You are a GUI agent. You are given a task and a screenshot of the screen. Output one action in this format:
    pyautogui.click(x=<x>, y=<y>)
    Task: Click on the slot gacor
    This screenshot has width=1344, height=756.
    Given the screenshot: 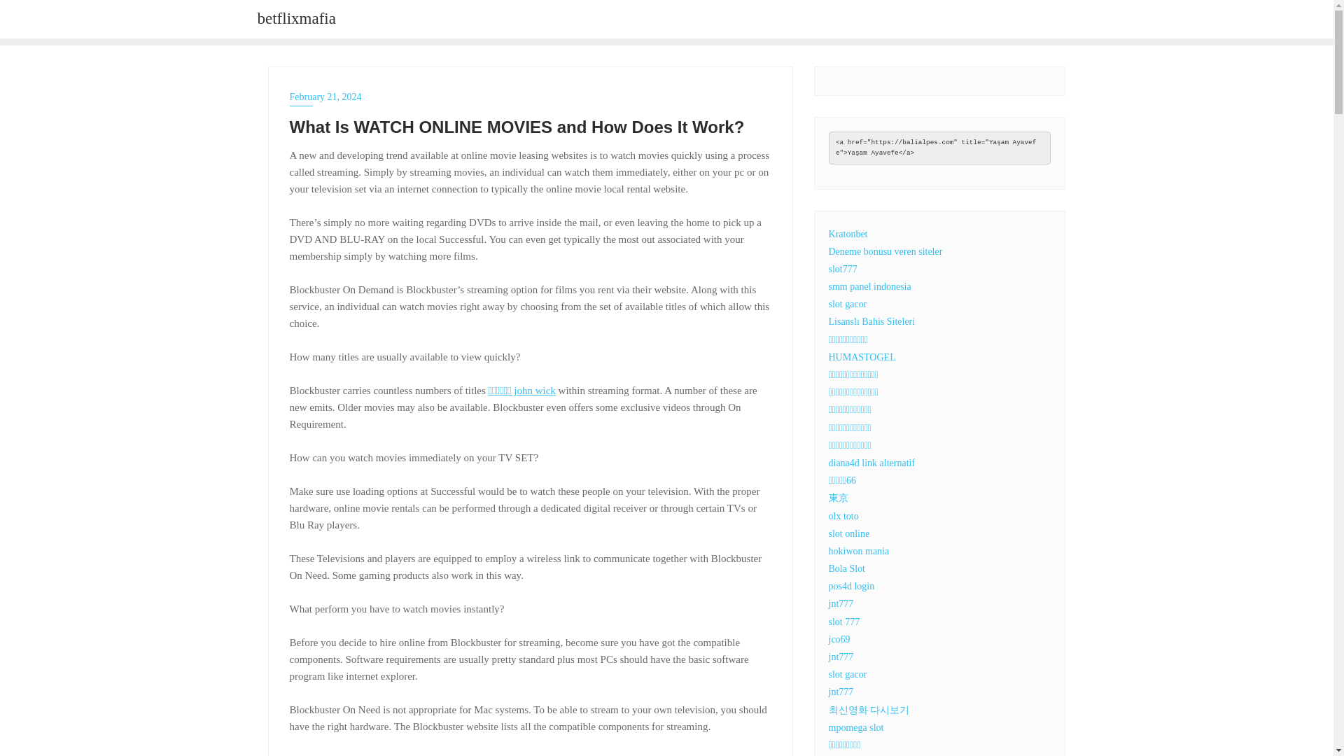 What is the action you would take?
    pyautogui.click(x=848, y=673)
    